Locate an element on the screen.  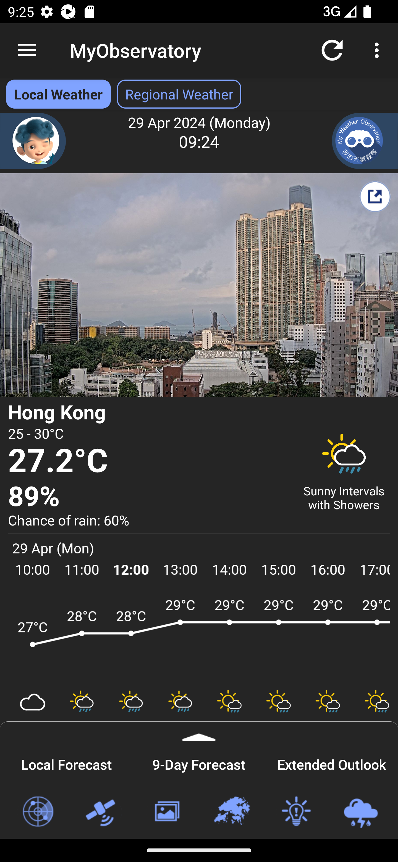
More options is located at coordinates (379, 50).